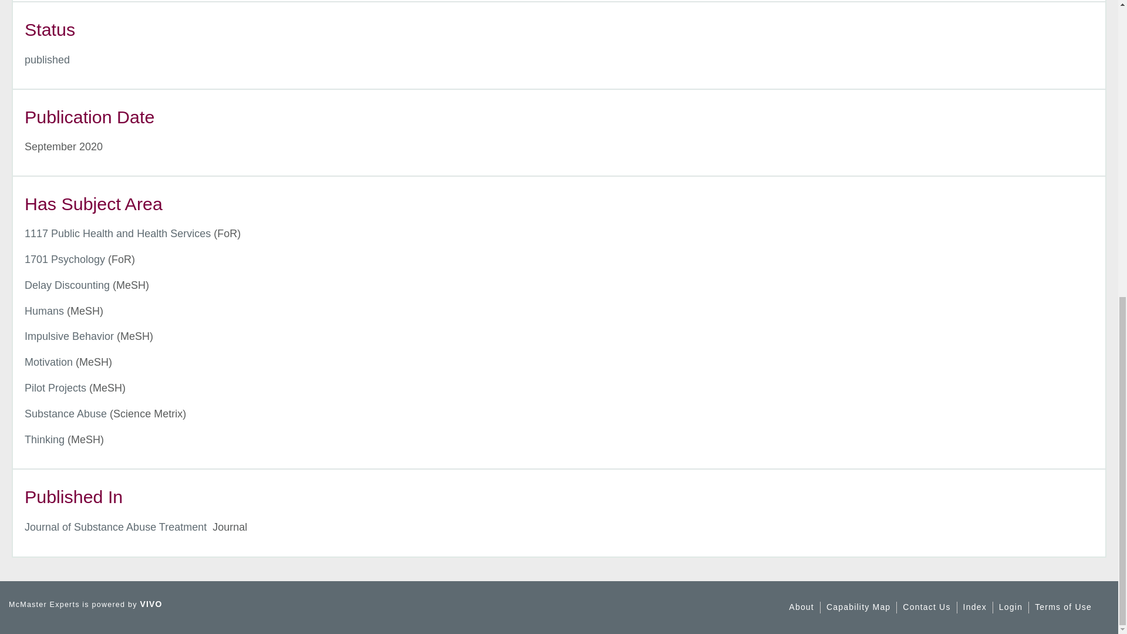 The width and height of the screenshot is (1127, 634). What do you see at coordinates (117, 234) in the screenshot?
I see `concept name` at bounding box center [117, 234].